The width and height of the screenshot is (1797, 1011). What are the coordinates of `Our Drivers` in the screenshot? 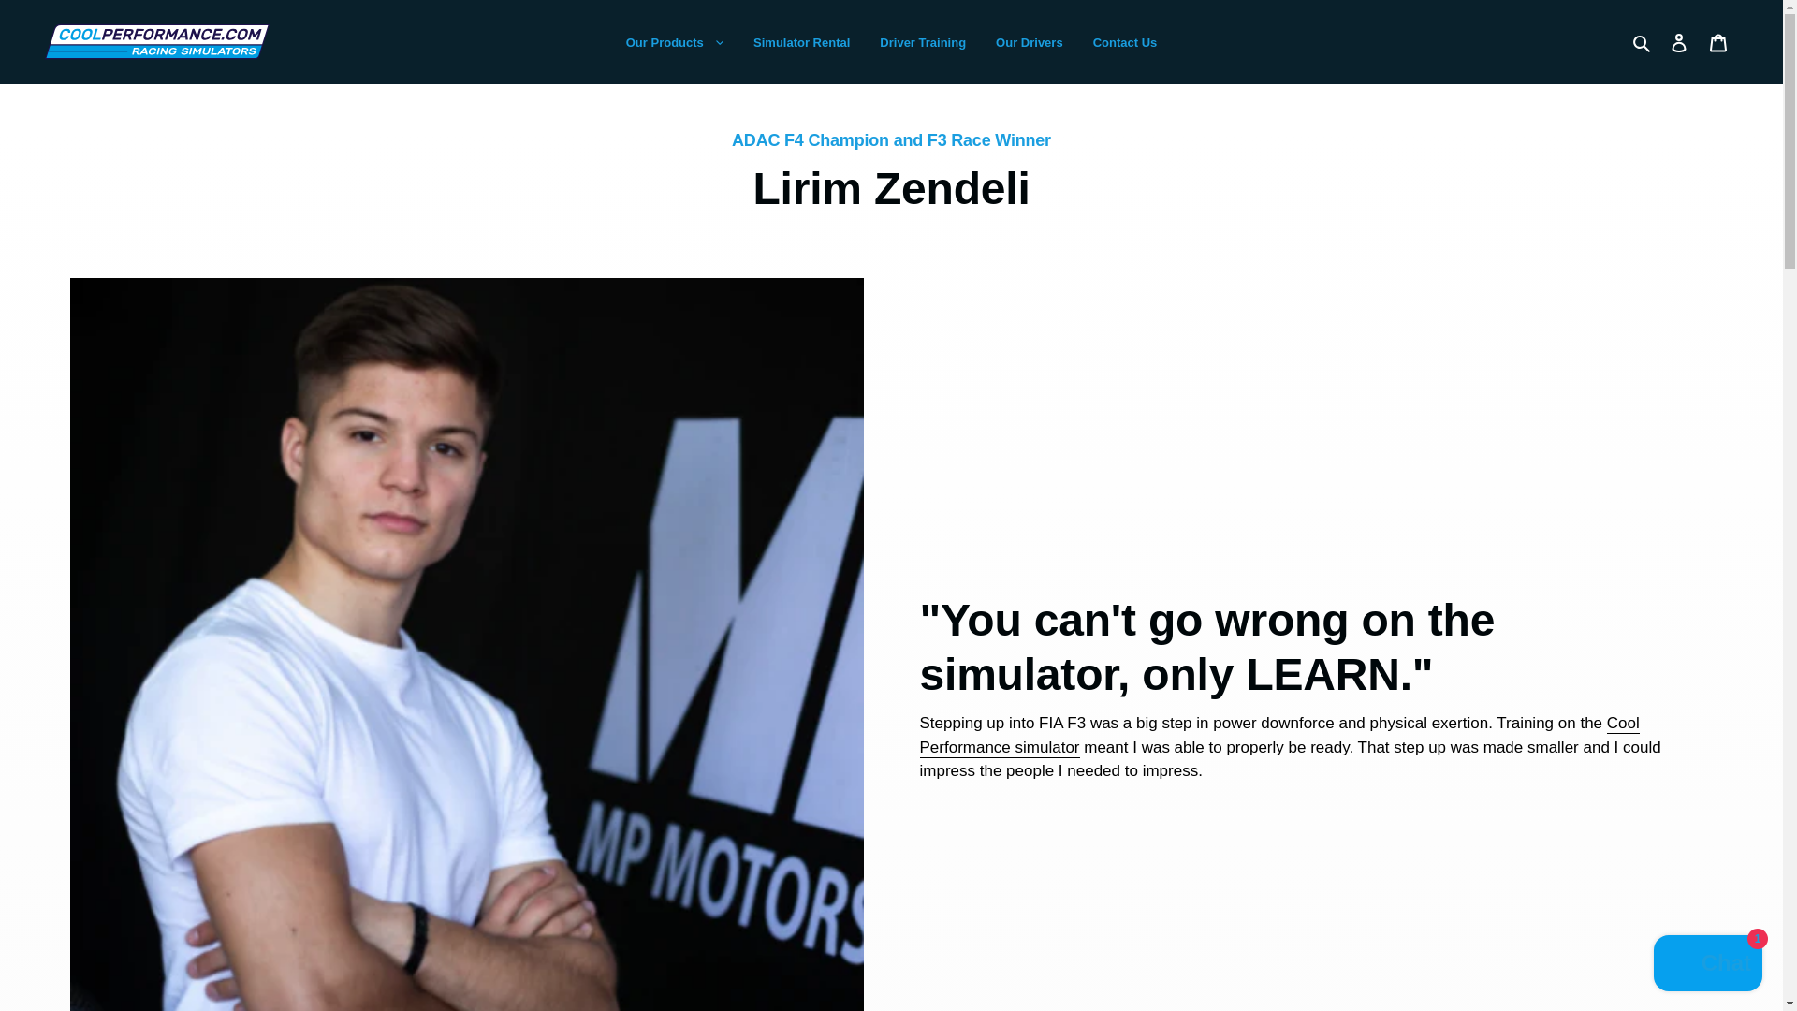 It's located at (1030, 41).